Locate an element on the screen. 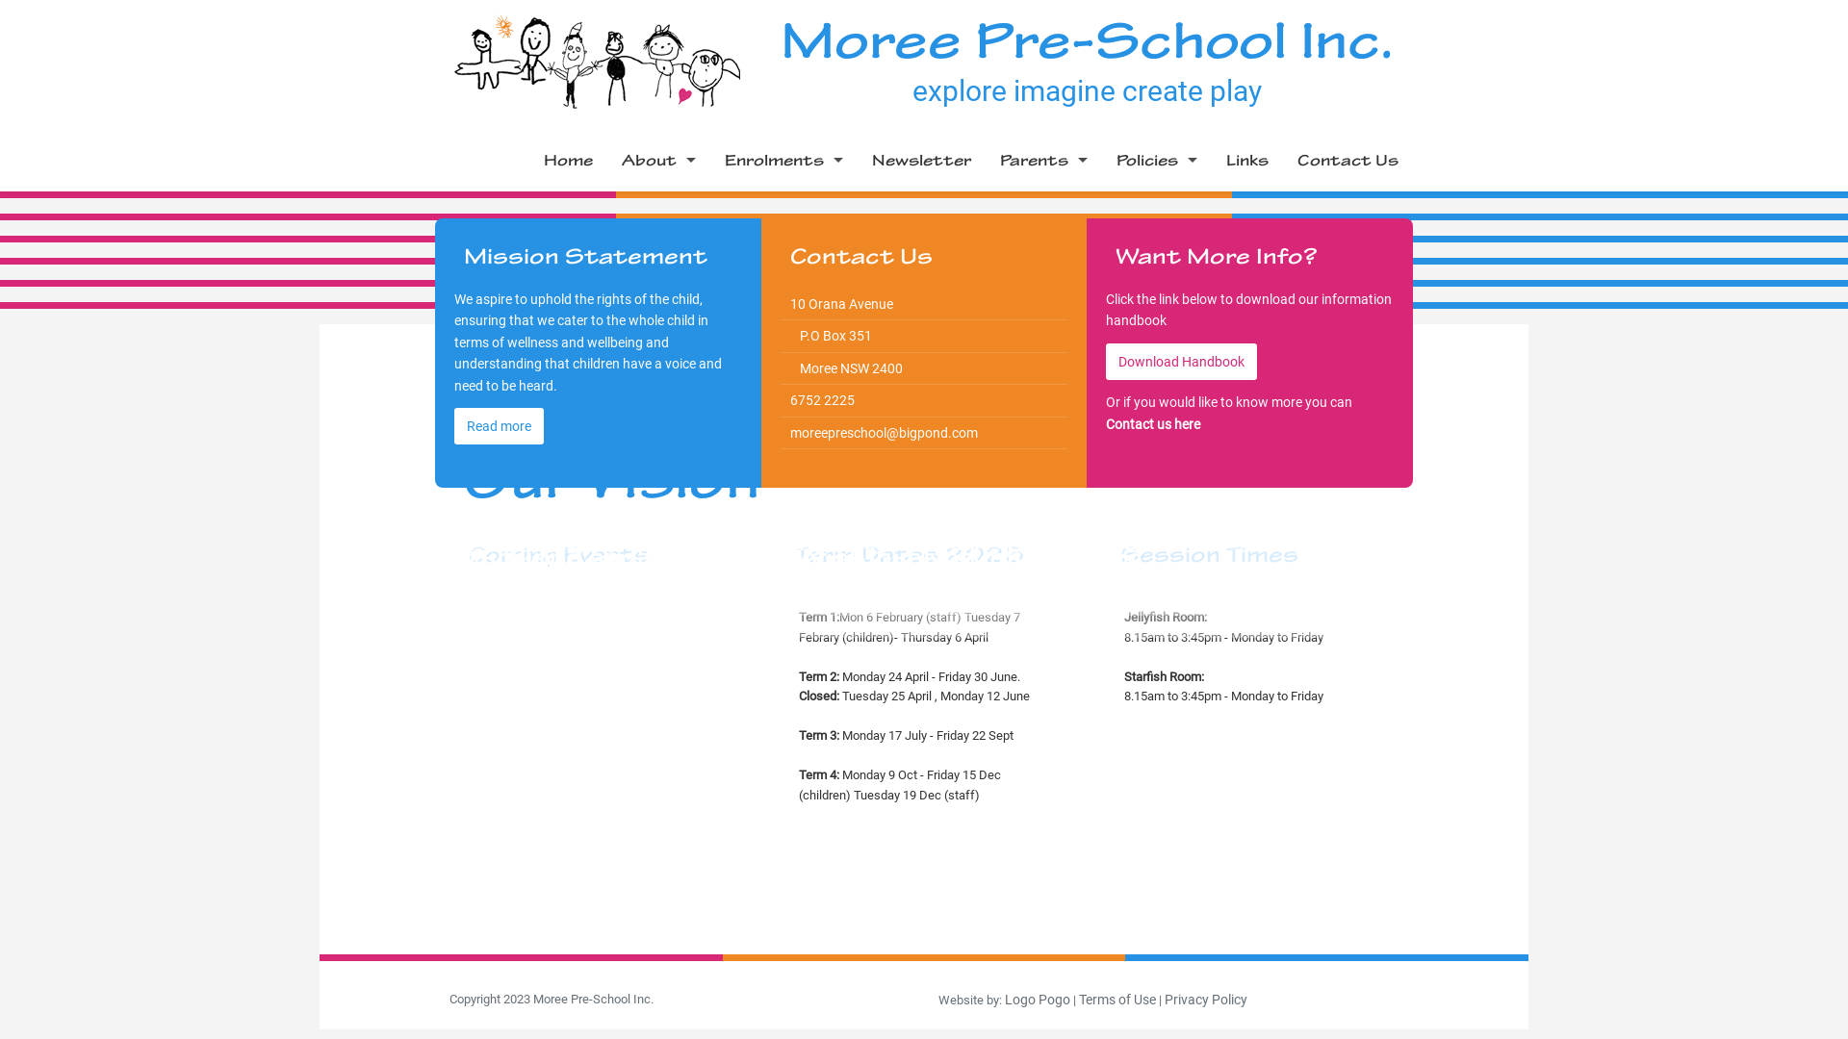  Read more is located at coordinates (499, 426).